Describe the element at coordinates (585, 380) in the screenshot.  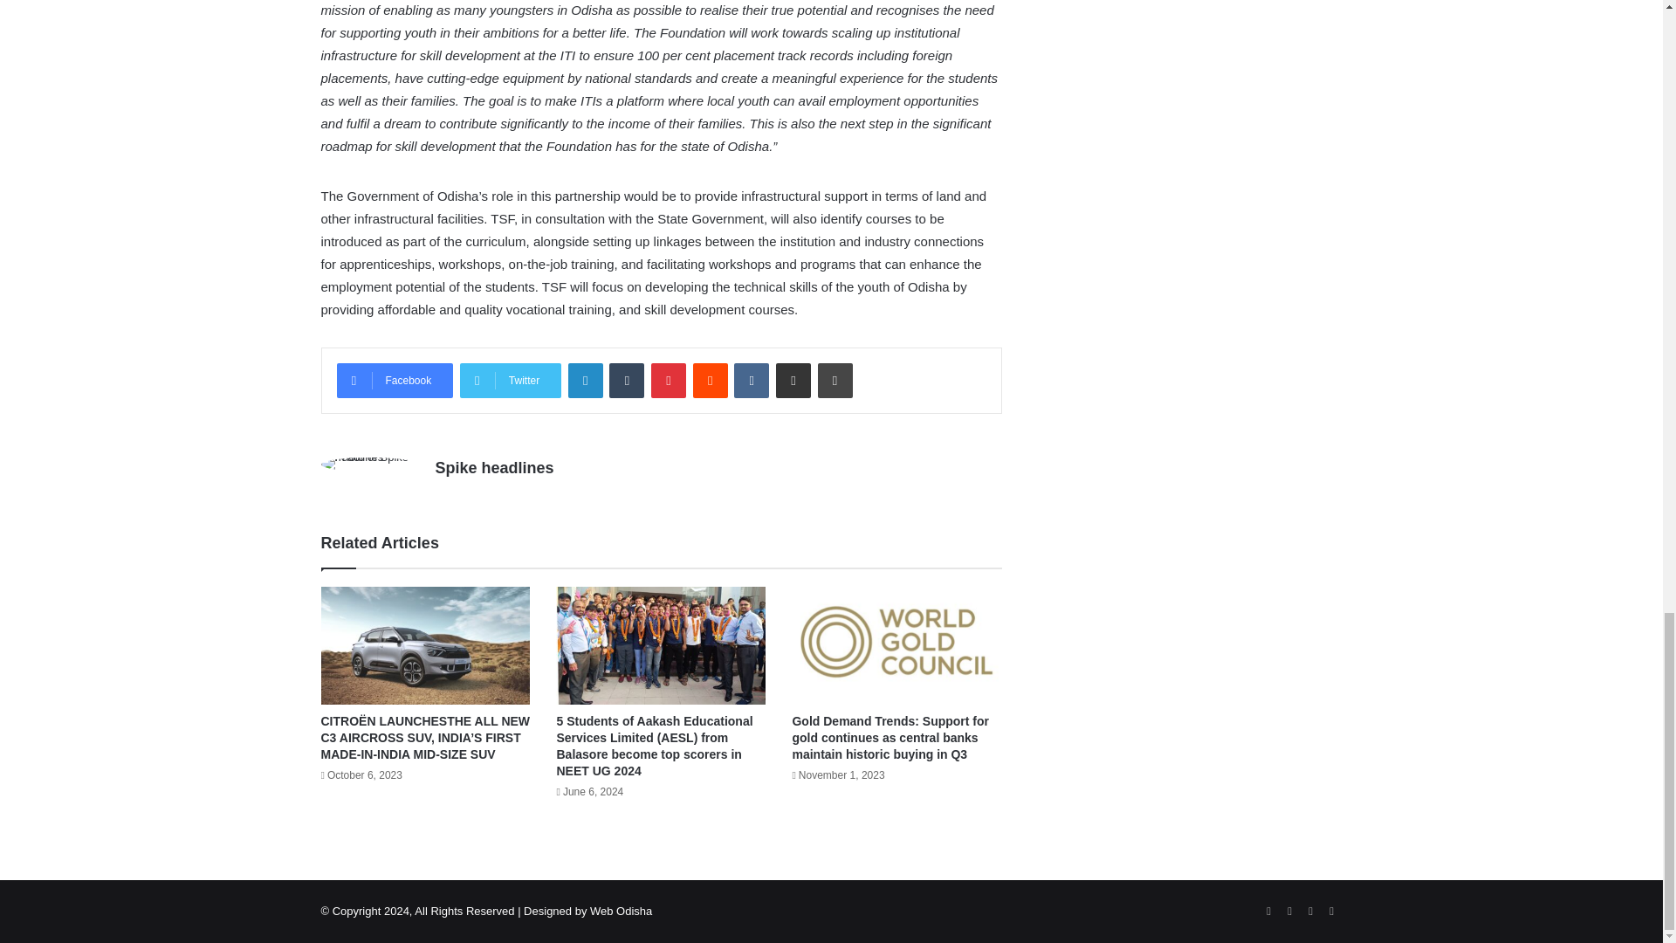
I see `LinkedIn` at that location.